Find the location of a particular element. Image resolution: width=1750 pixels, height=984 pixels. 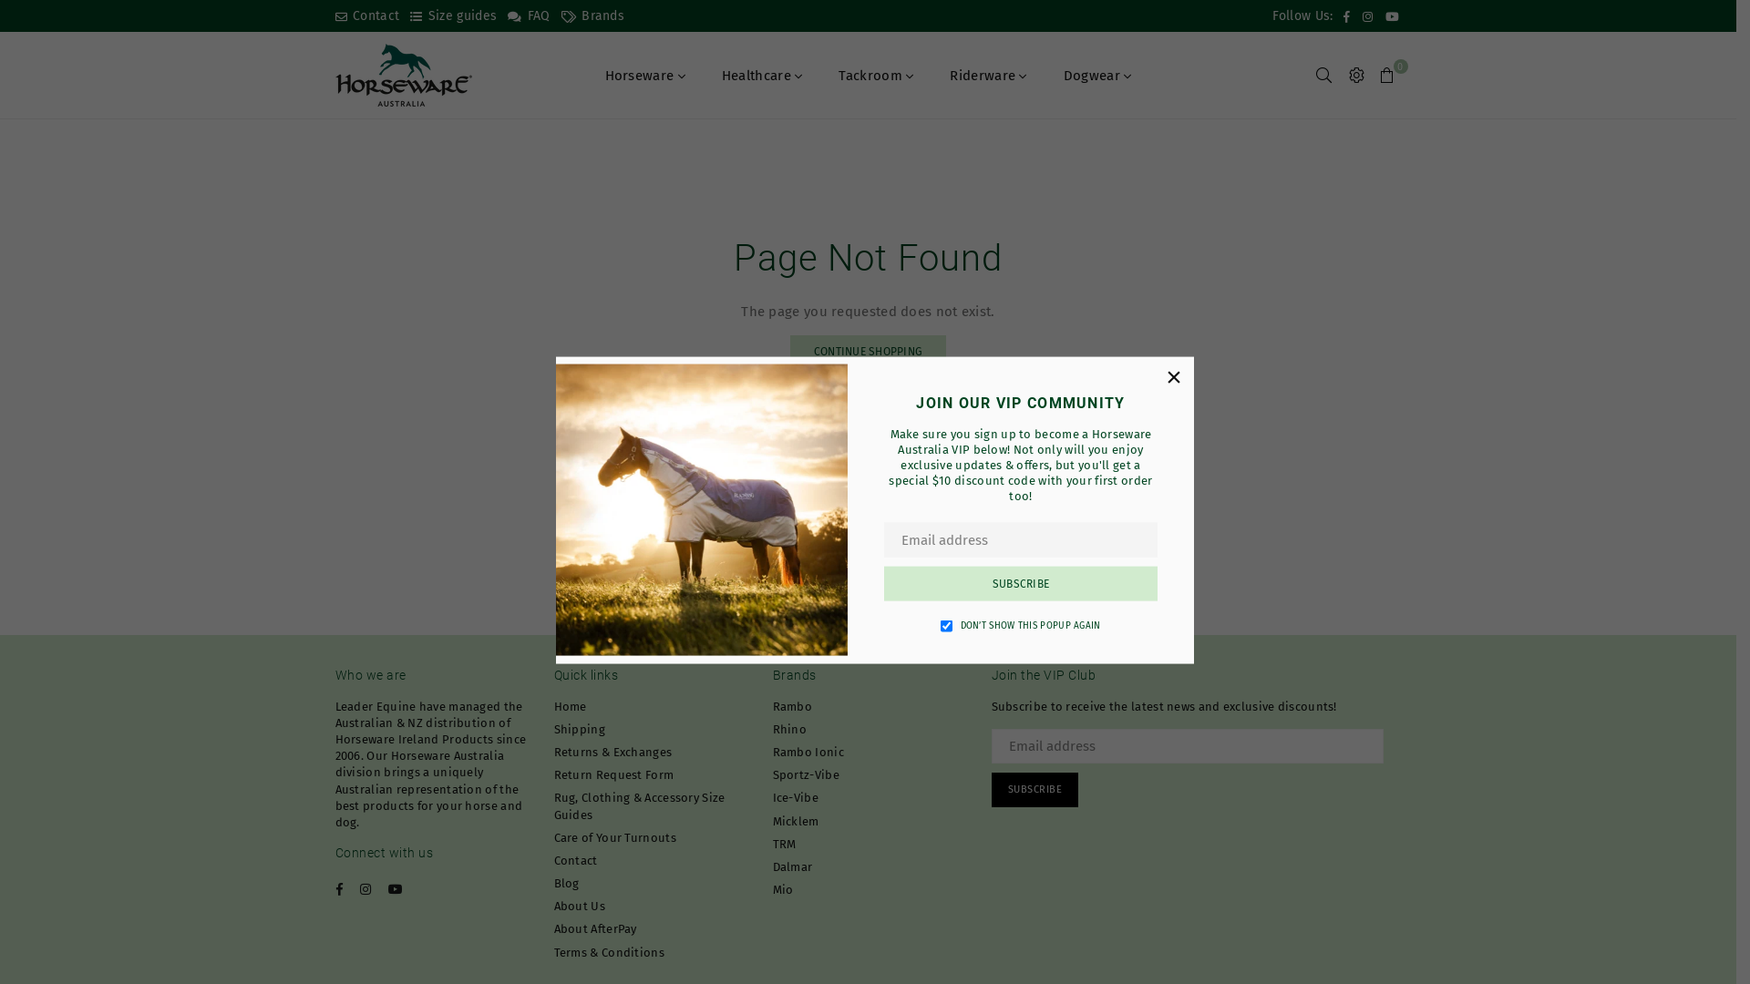

Rug, Clothing & Accessory Size Guides is located at coordinates (640, 805).